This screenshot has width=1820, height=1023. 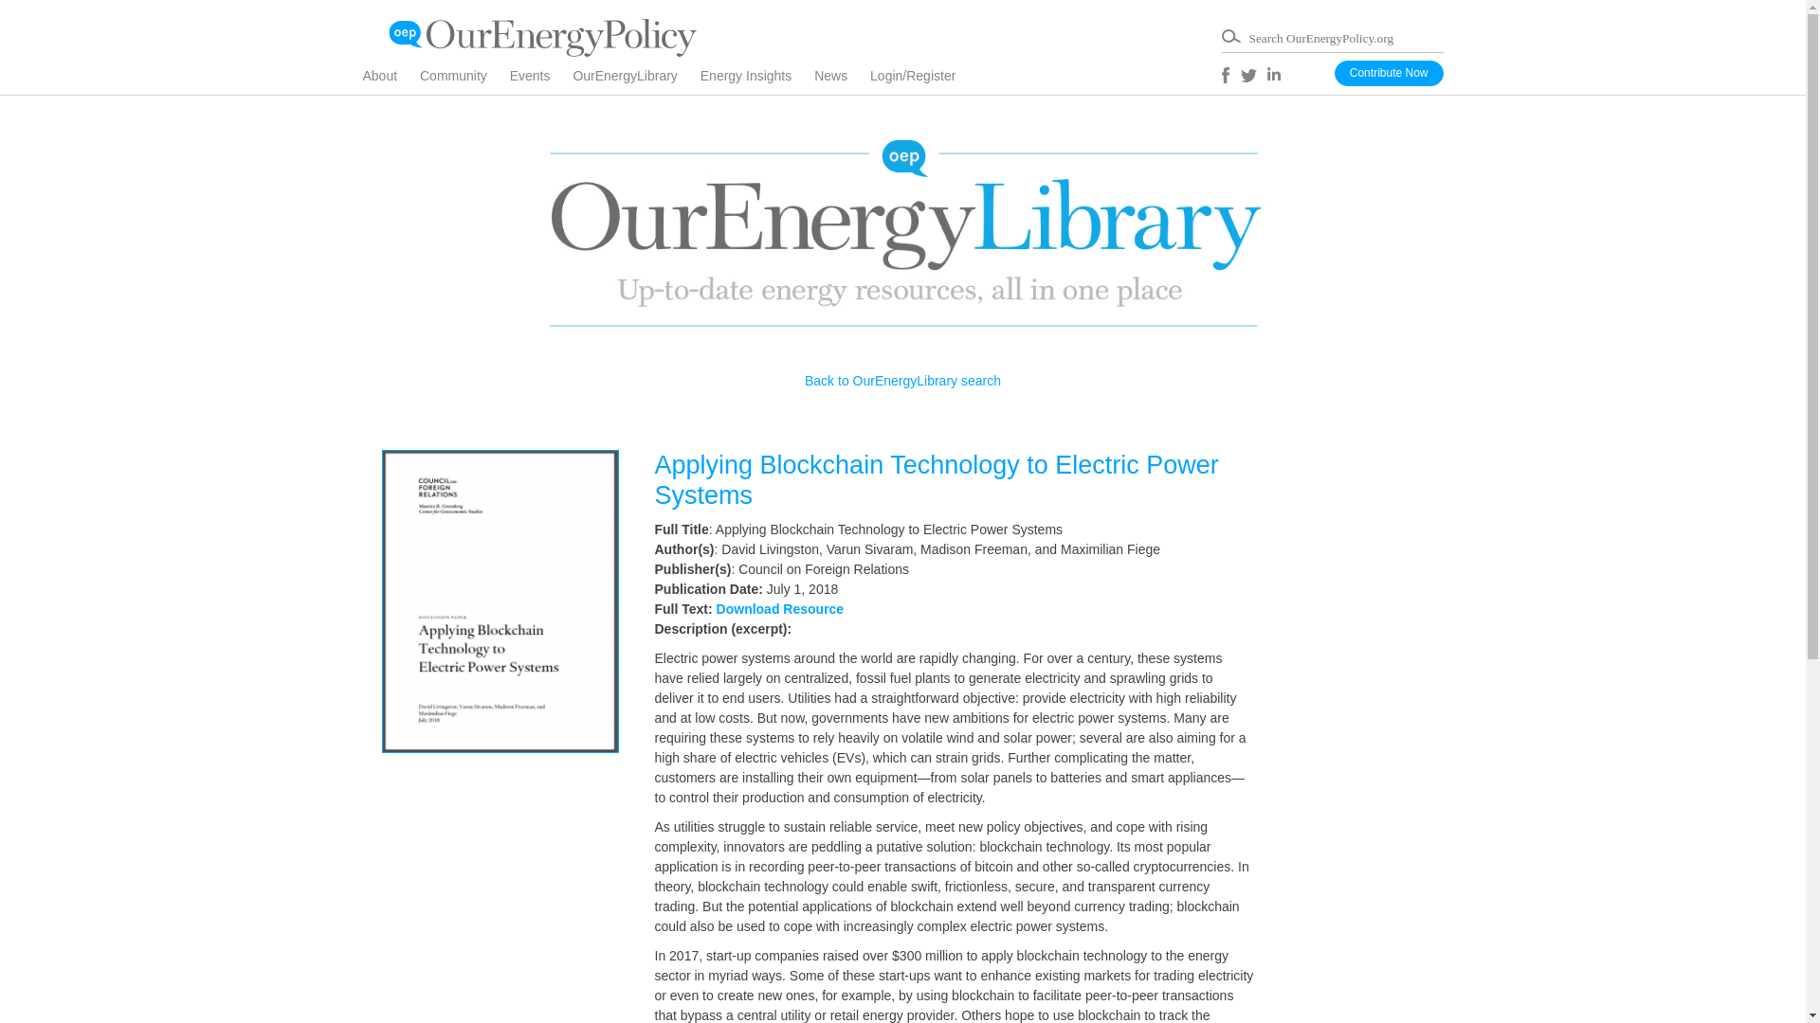 I want to click on OurEnergyLibrary, so click(x=635, y=81).